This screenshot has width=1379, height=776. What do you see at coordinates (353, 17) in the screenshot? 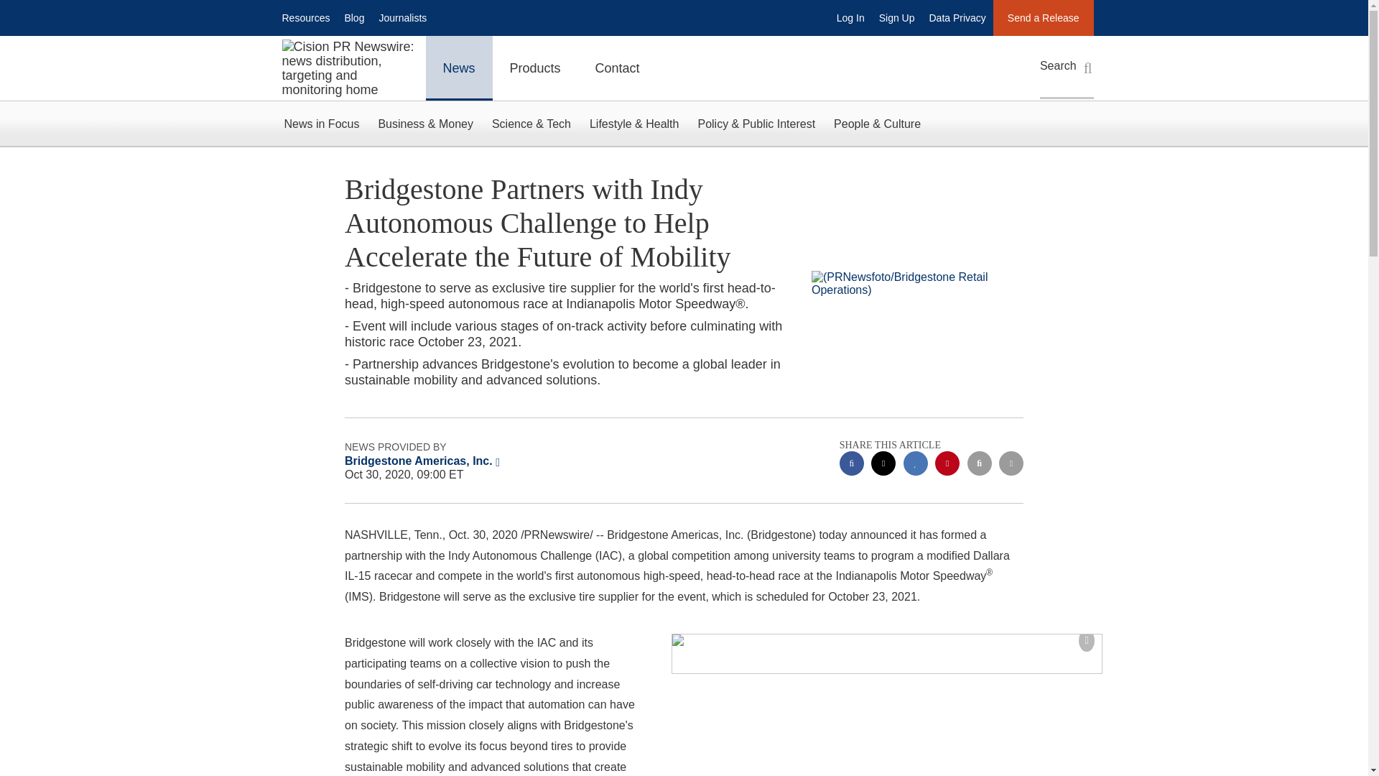
I see `Blog` at bounding box center [353, 17].